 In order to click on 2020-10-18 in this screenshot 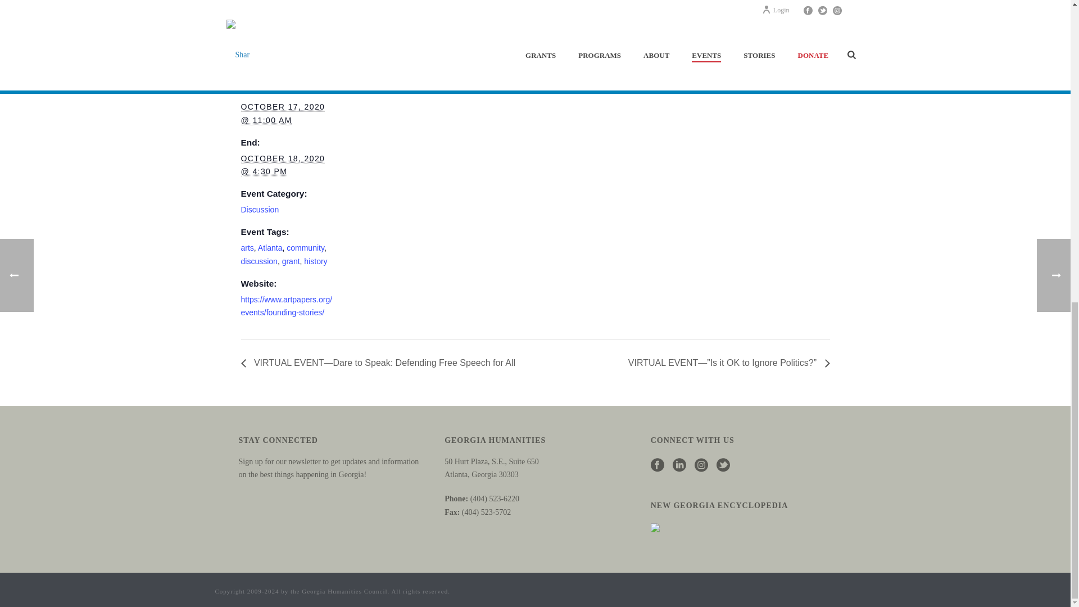, I will do `click(282, 165)`.